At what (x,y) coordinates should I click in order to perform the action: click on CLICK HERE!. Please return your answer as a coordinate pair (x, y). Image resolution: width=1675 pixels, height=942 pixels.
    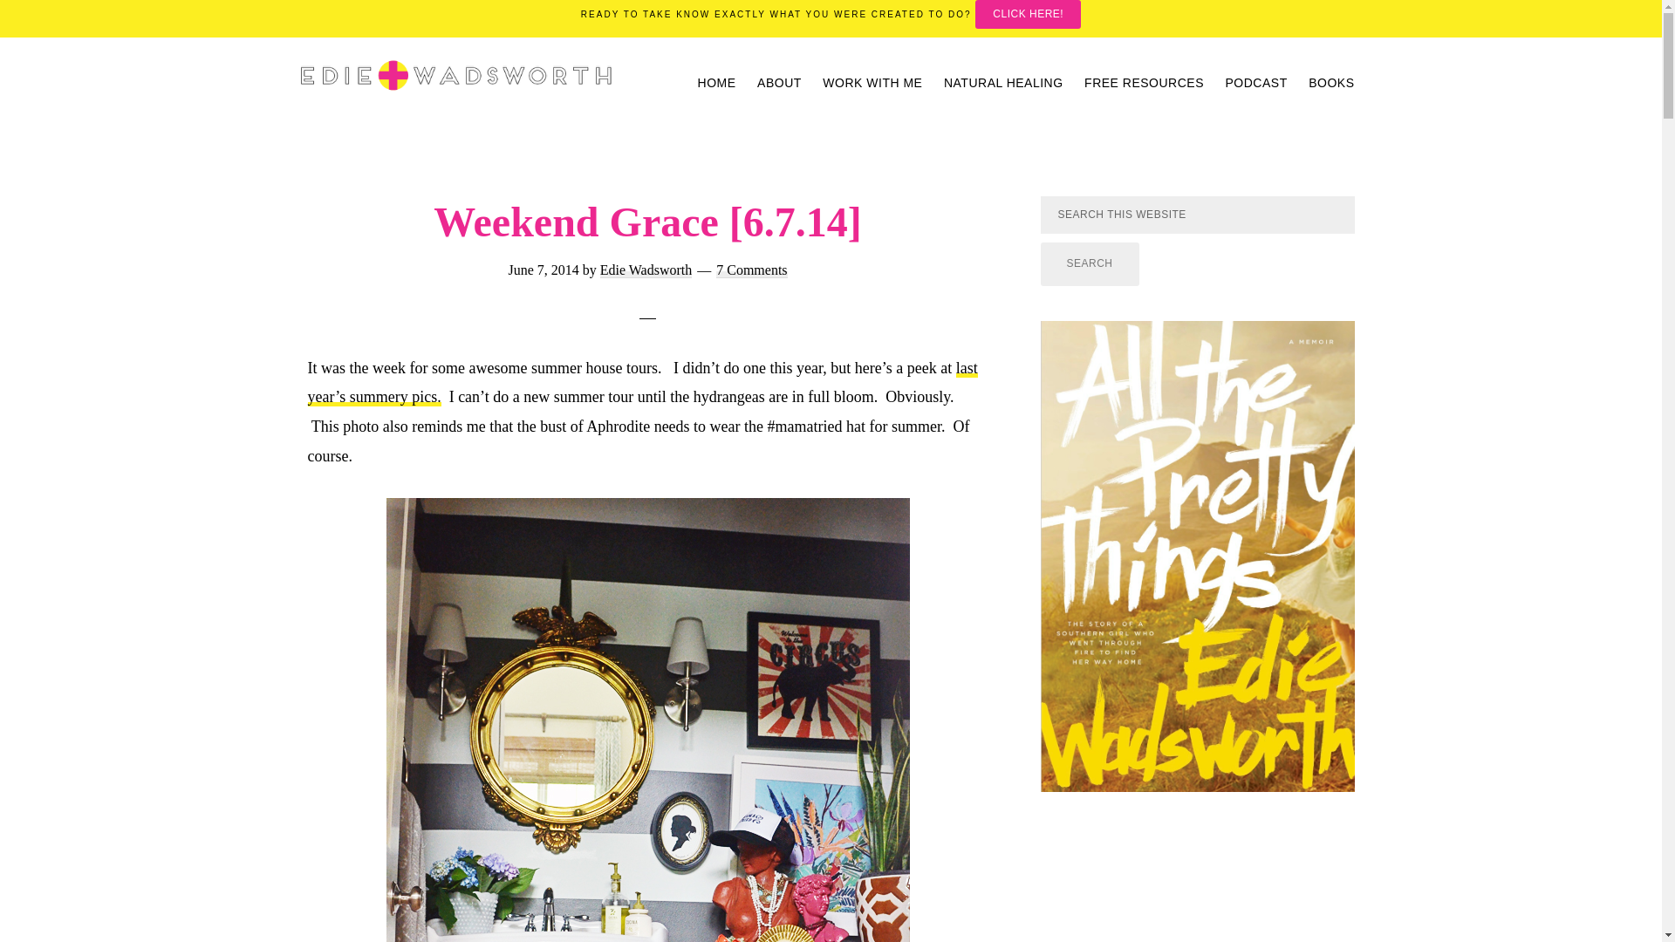
    Looking at the image, I should click on (1028, 14).